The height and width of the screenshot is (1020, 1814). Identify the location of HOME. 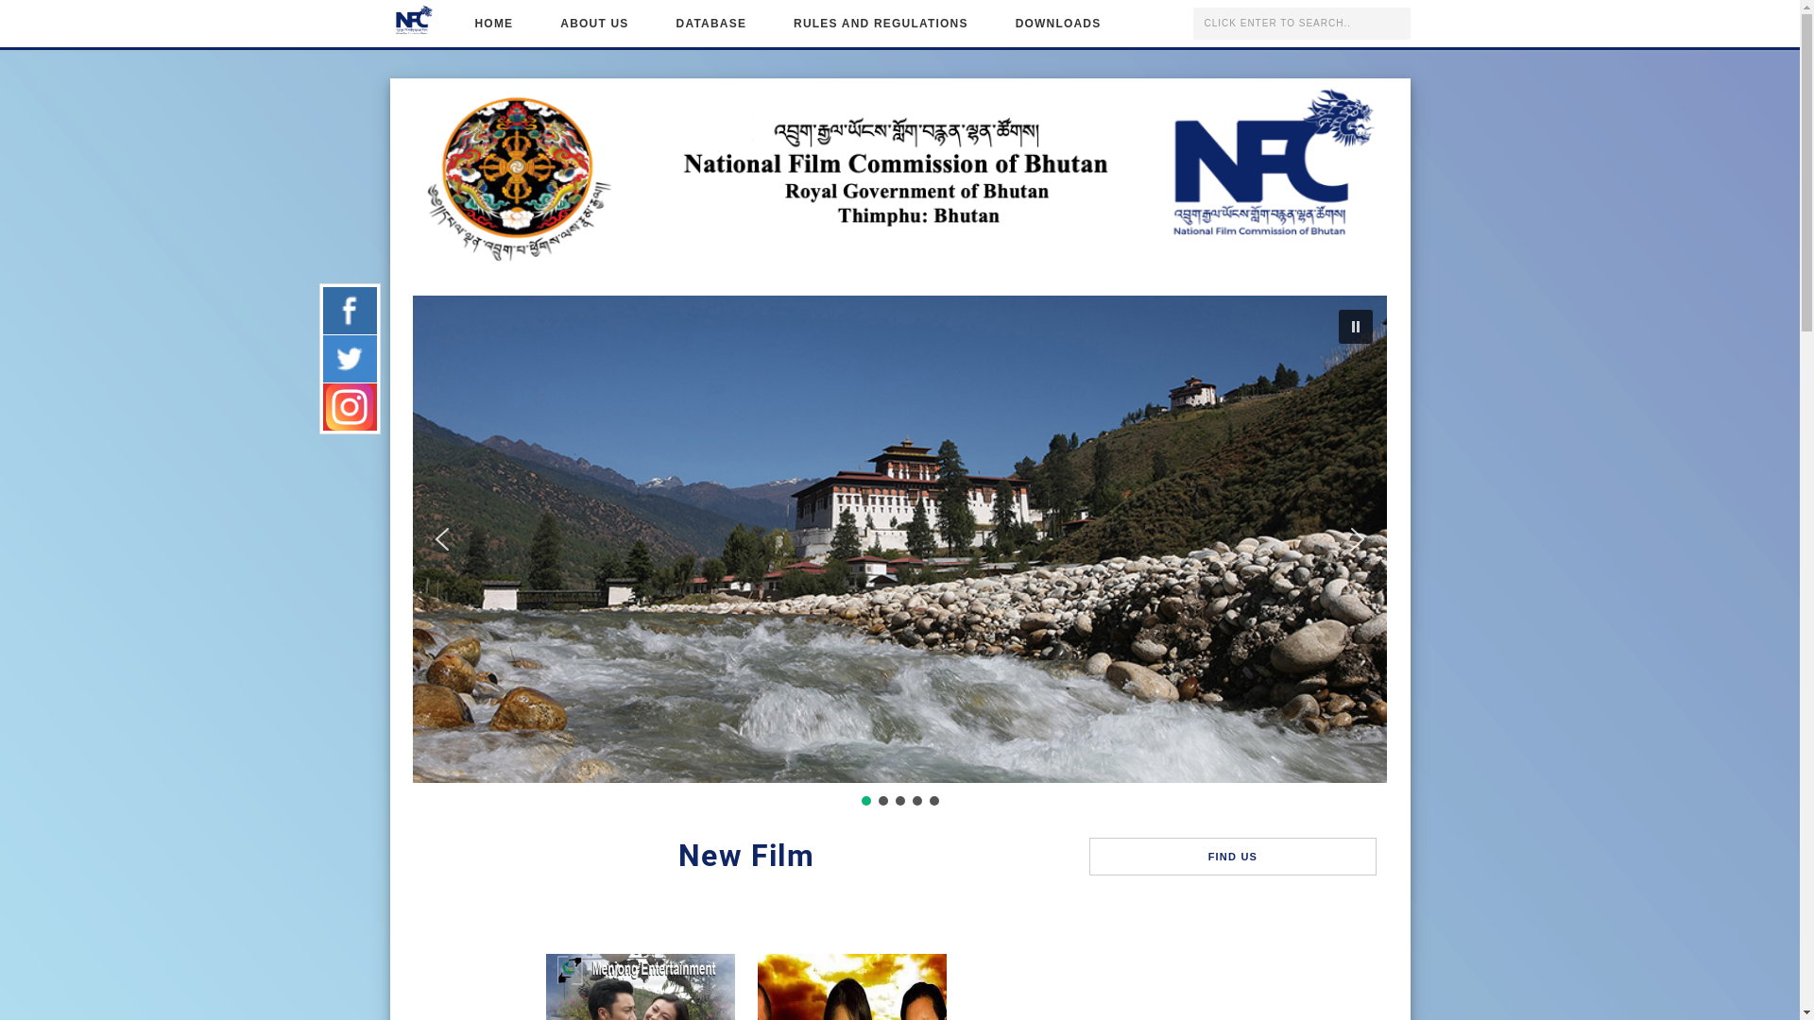
(495, 24).